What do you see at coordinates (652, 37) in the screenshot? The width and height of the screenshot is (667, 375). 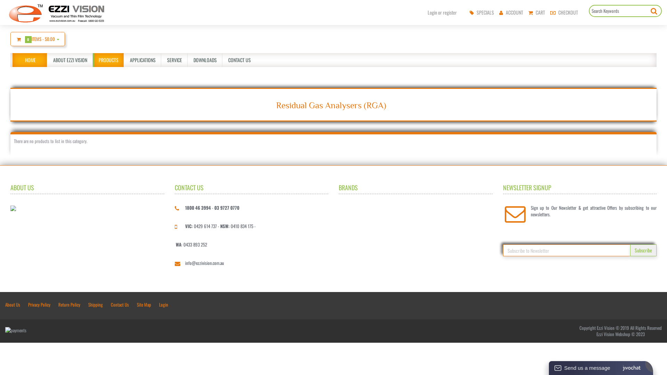 I see `Flickr` at bounding box center [652, 37].